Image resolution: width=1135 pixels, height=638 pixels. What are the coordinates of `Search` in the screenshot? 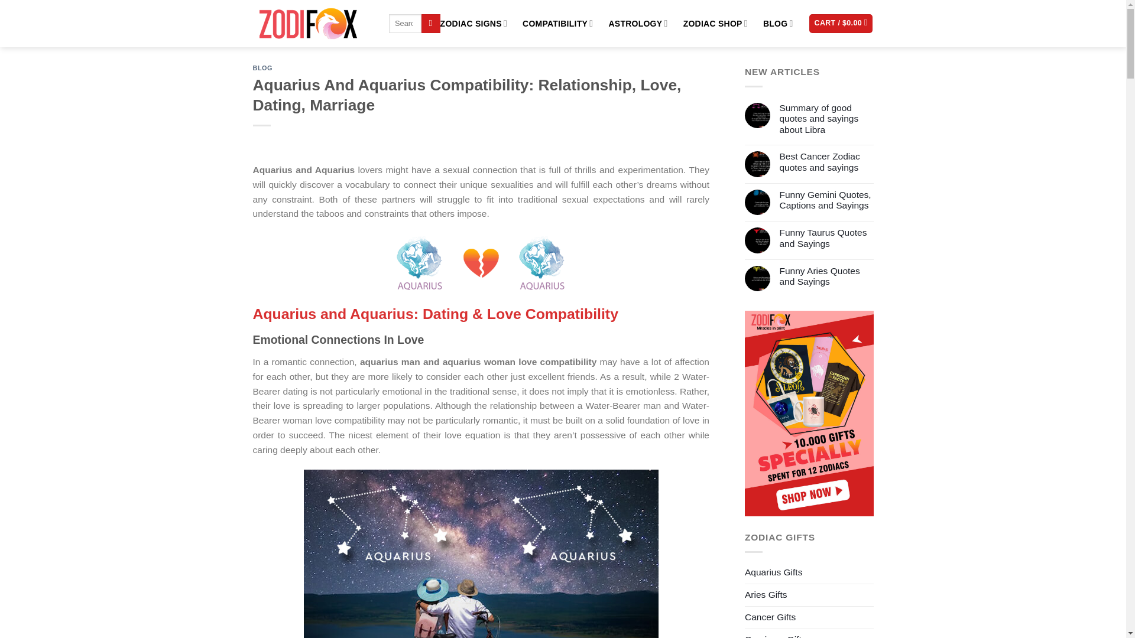 It's located at (430, 24).